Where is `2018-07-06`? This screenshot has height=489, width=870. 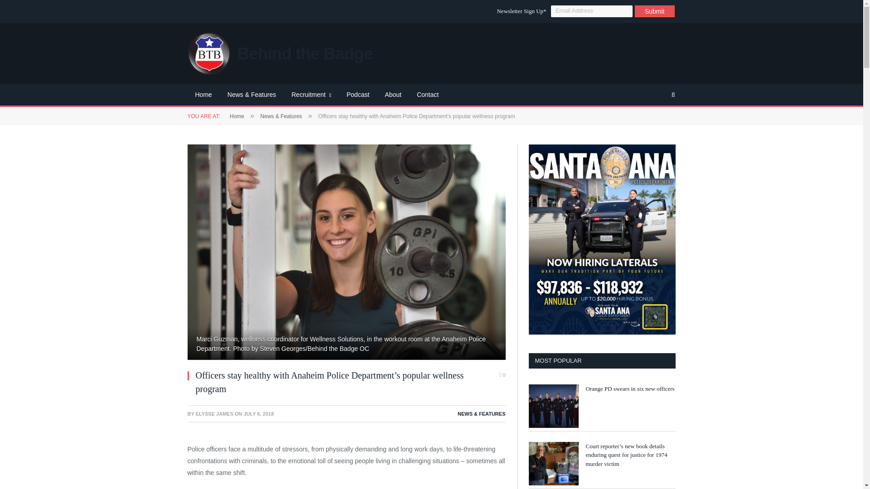
2018-07-06 is located at coordinates (258, 414).